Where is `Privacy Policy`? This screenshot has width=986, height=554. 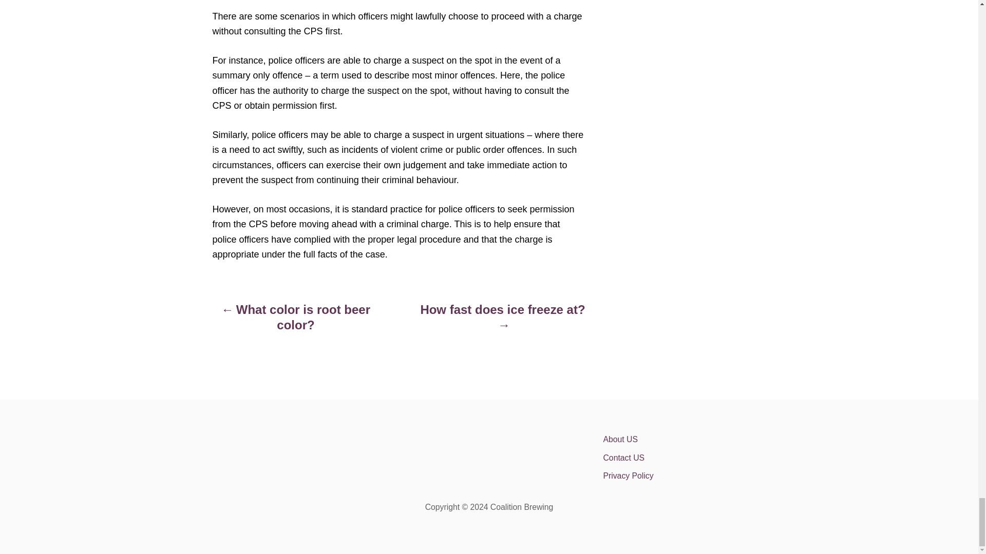
Privacy Policy is located at coordinates (692, 476).